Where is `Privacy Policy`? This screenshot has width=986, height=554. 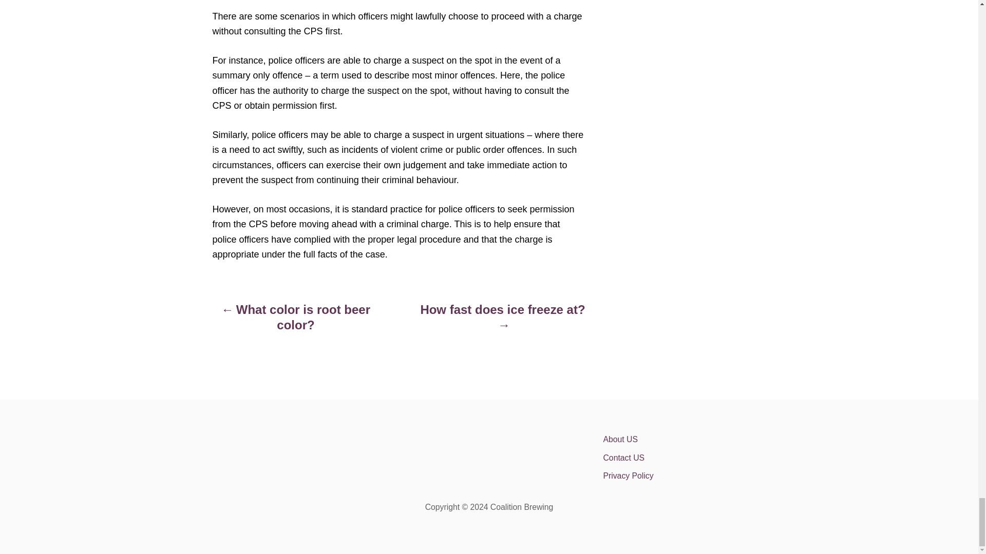
Privacy Policy is located at coordinates (692, 476).